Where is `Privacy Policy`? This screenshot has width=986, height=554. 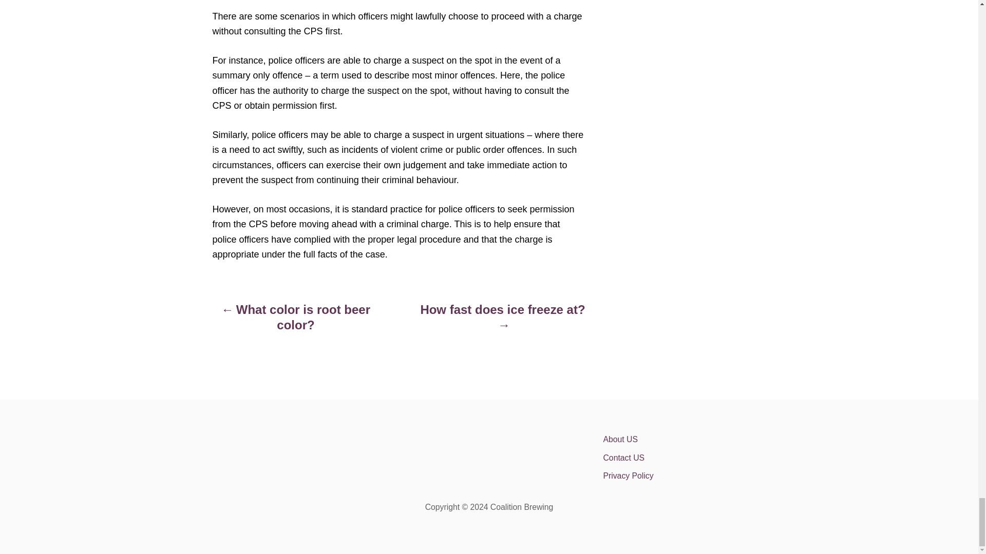
Privacy Policy is located at coordinates (692, 476).